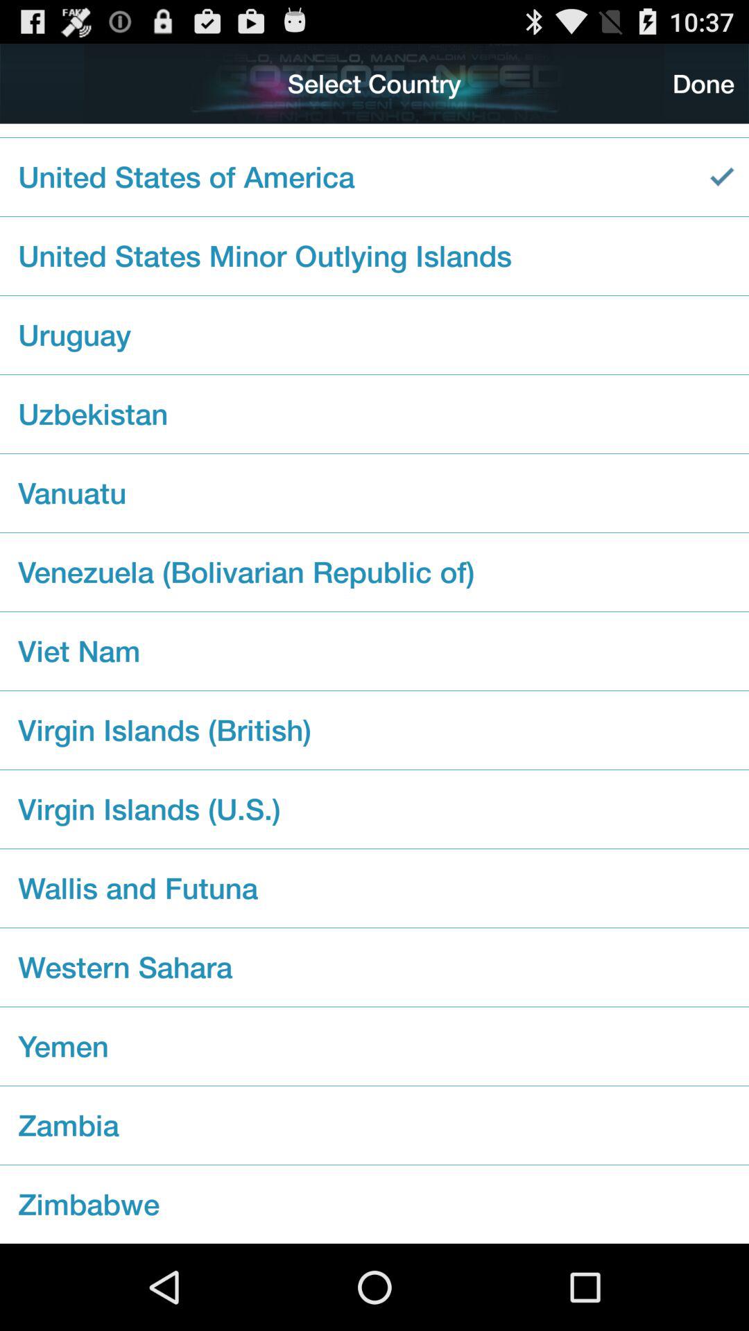 This screenshot has width=749, height=1331. I want to click on press western sahara icon, so click(374, 967).